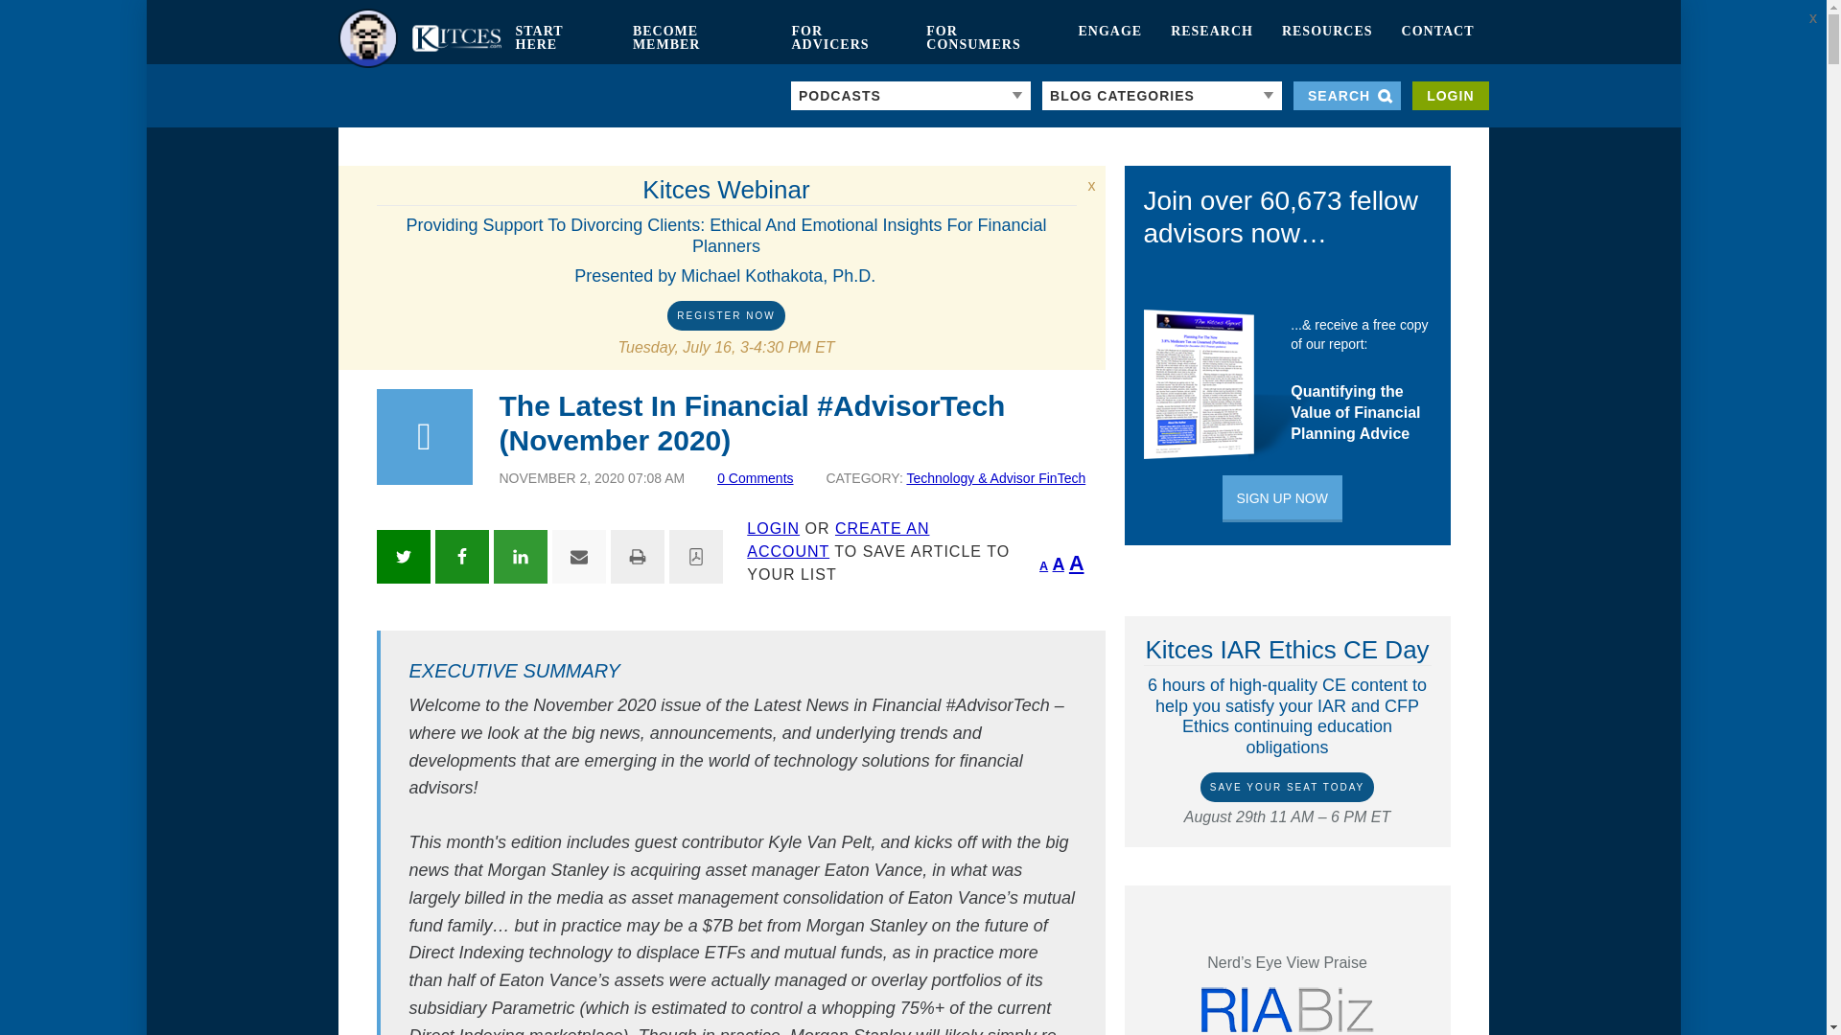 Image resolution: width=1841 pixels, height=1035 pixels. I want to click on FOR CONSUMERS, so click(988, 38).